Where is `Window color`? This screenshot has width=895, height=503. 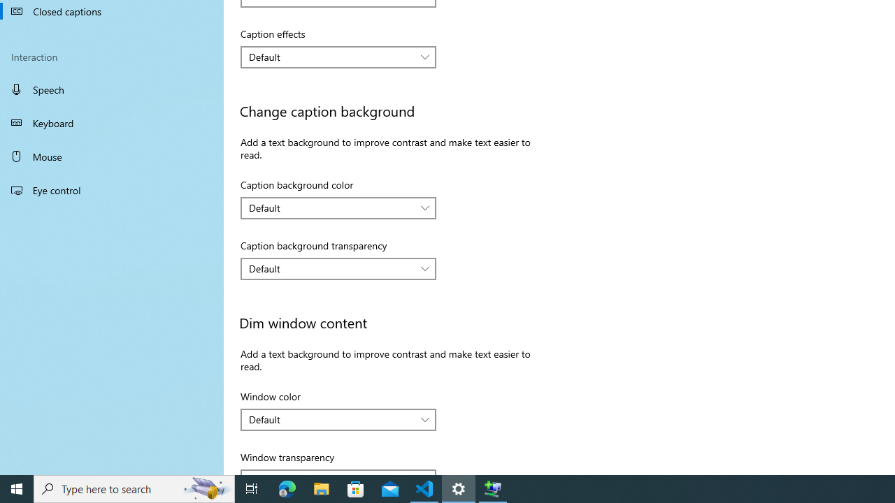
Window color is located at coordinates (338, 419).